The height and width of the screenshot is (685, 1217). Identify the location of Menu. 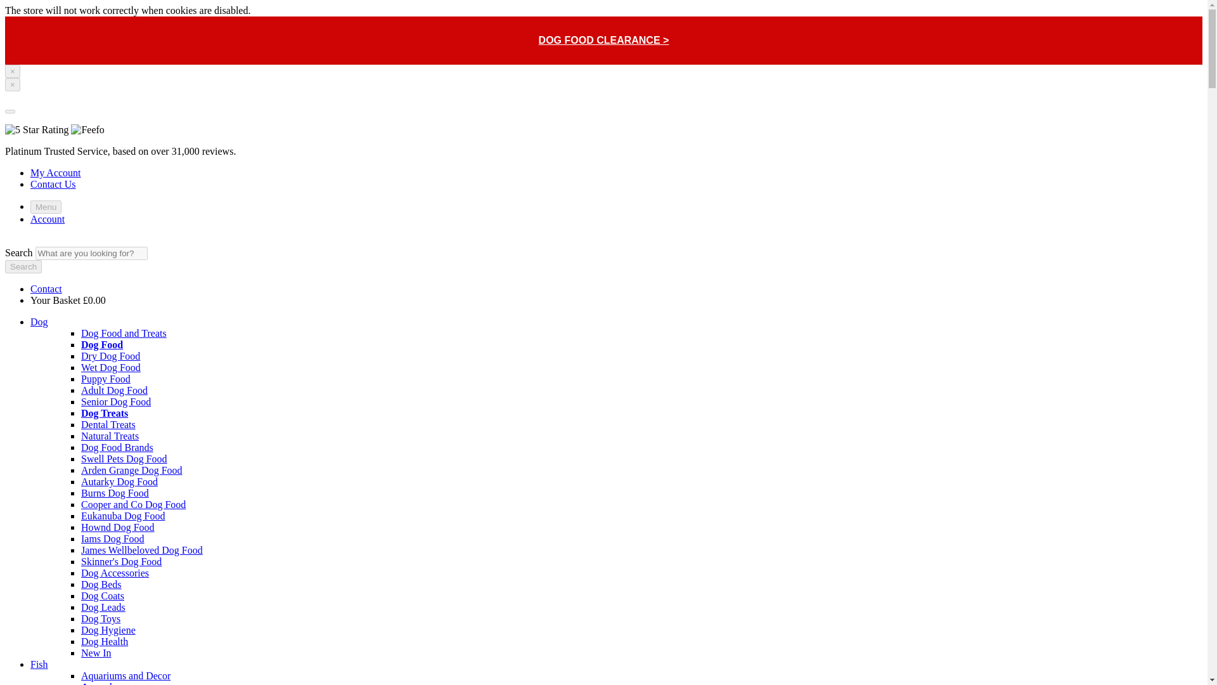
(46, 207).